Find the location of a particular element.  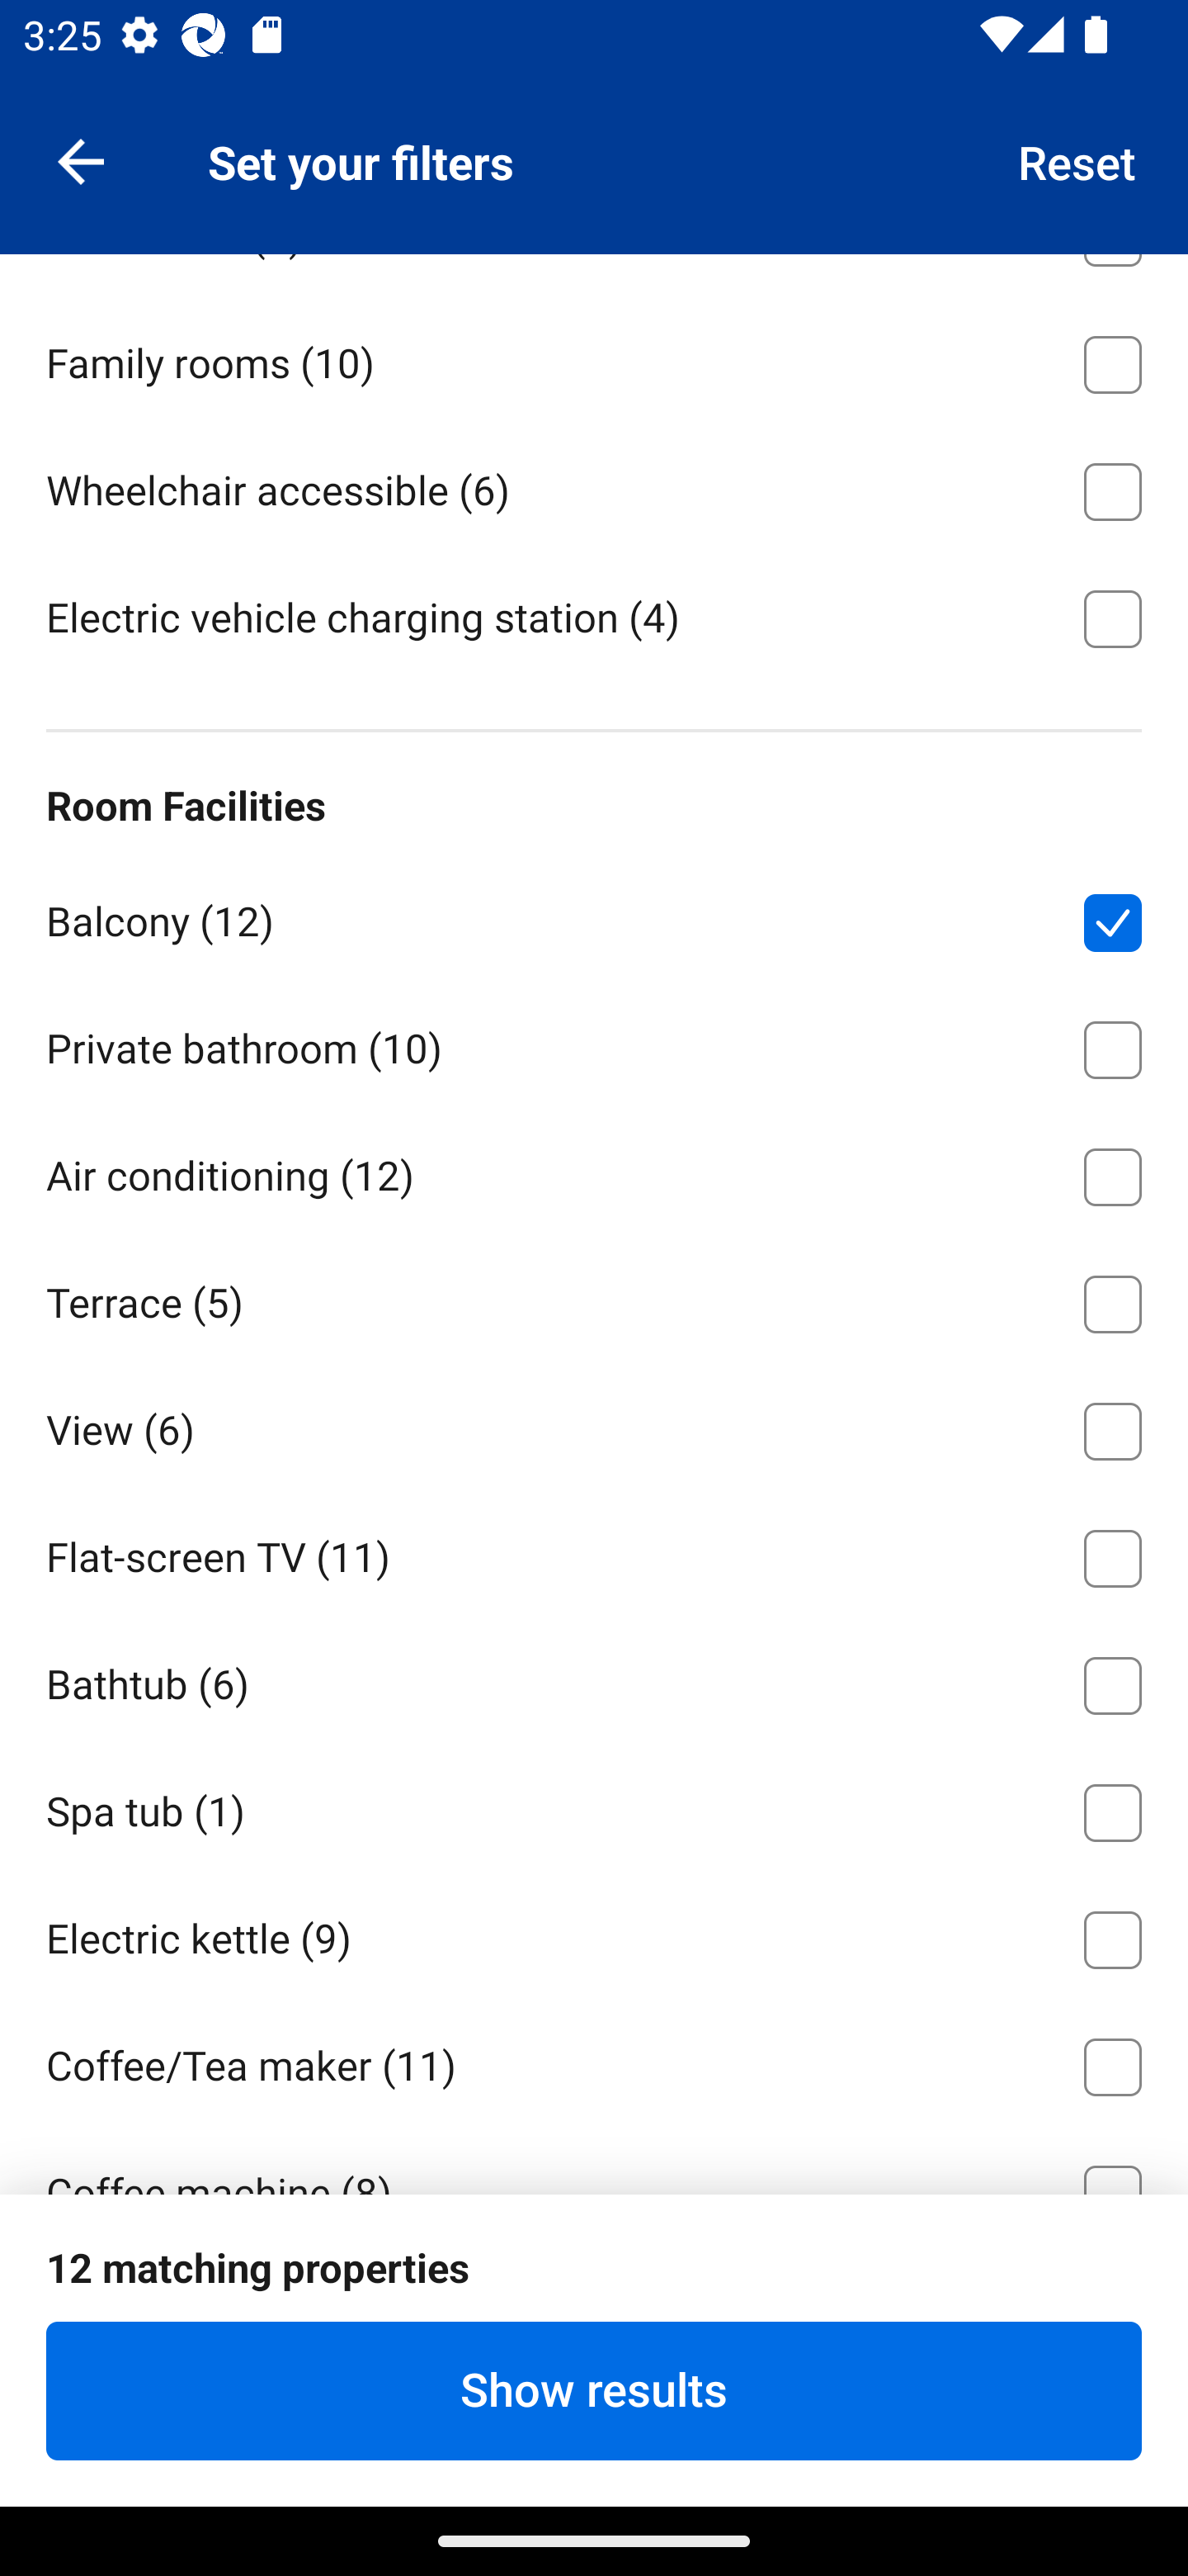

View ⁦(6) is located at coordinates (594, 1425).